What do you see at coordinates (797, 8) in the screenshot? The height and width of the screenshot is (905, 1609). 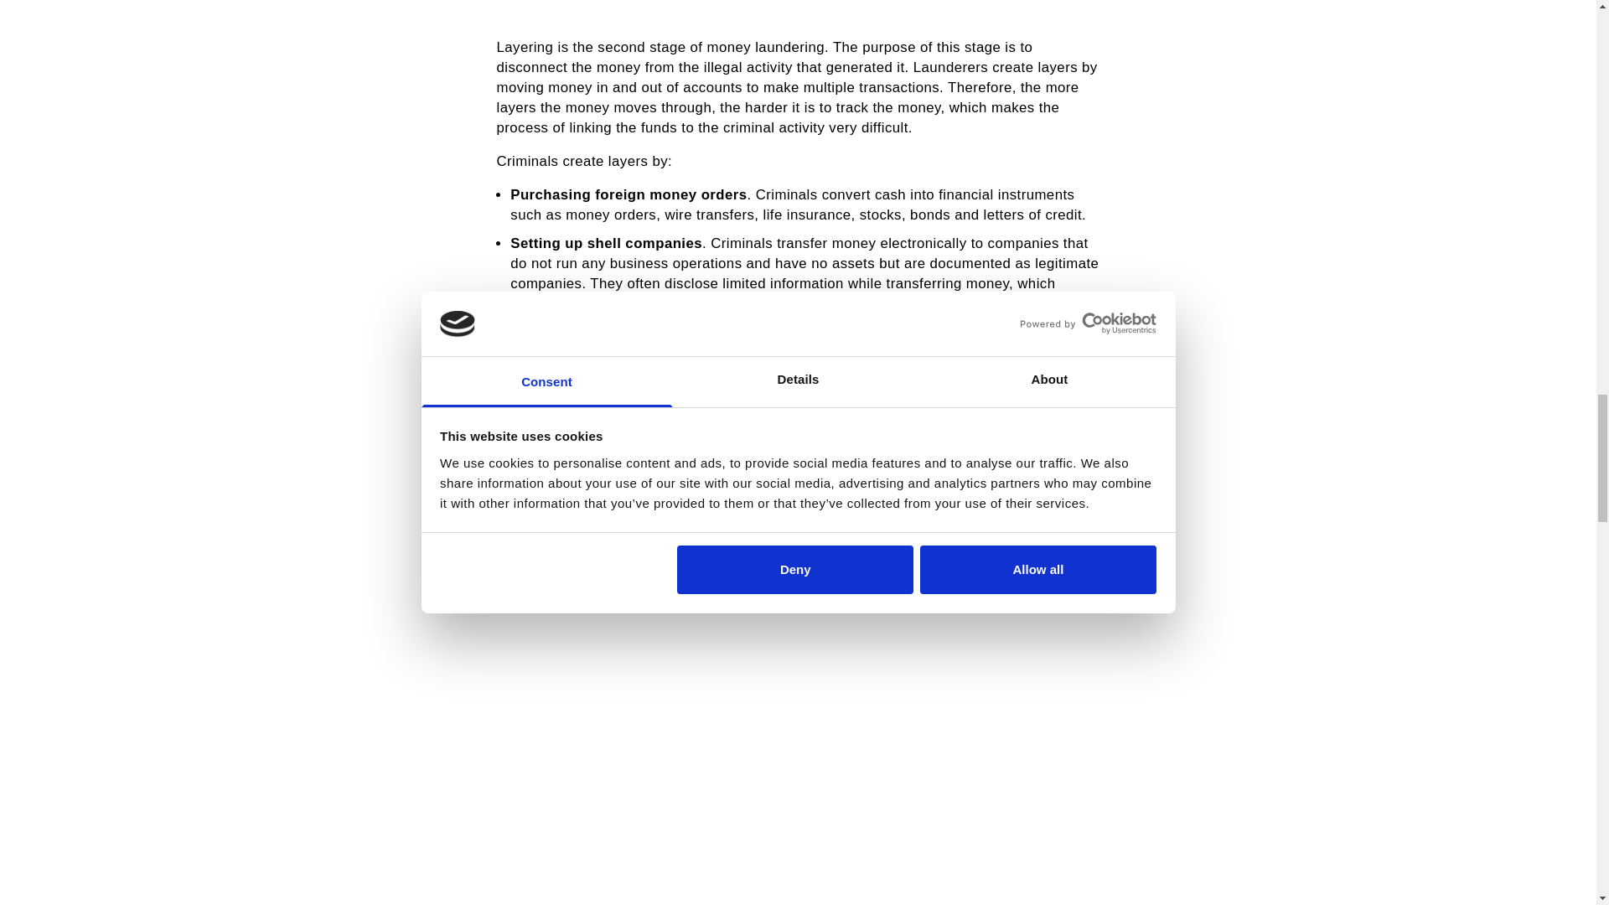 I see `Layering stage of money laundering` at bounding box center [797, 8].